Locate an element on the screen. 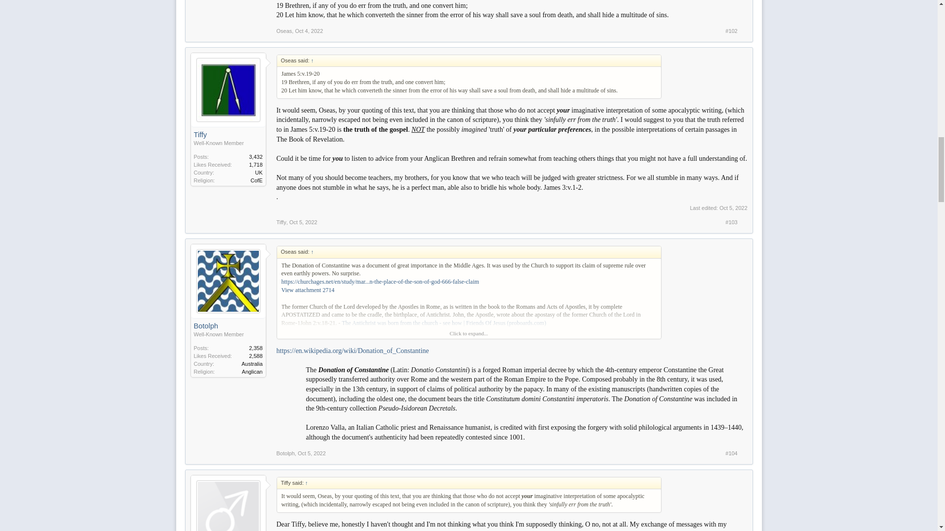 The height and width of the screenshot is (531, 945). Permalink is located at coordinates (312, 453).